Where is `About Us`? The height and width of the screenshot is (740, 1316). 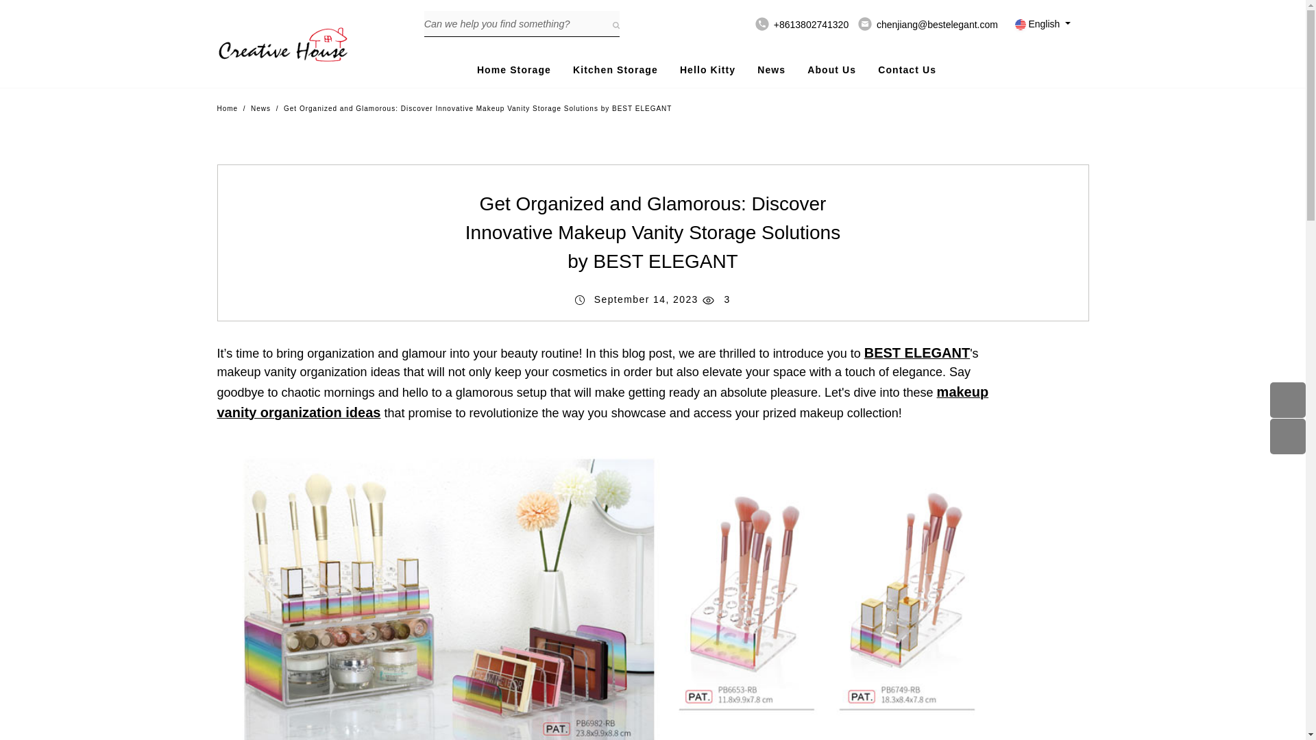 About Us is located at coordinates (832, 64).